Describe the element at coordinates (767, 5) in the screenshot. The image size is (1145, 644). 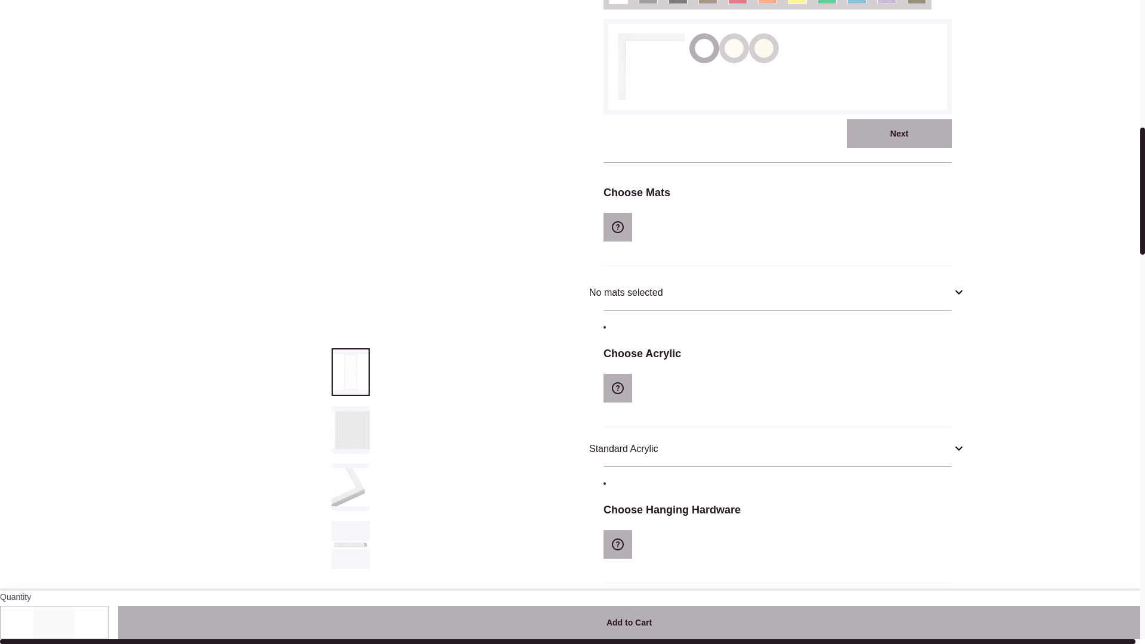
I see `Orange` at that location.